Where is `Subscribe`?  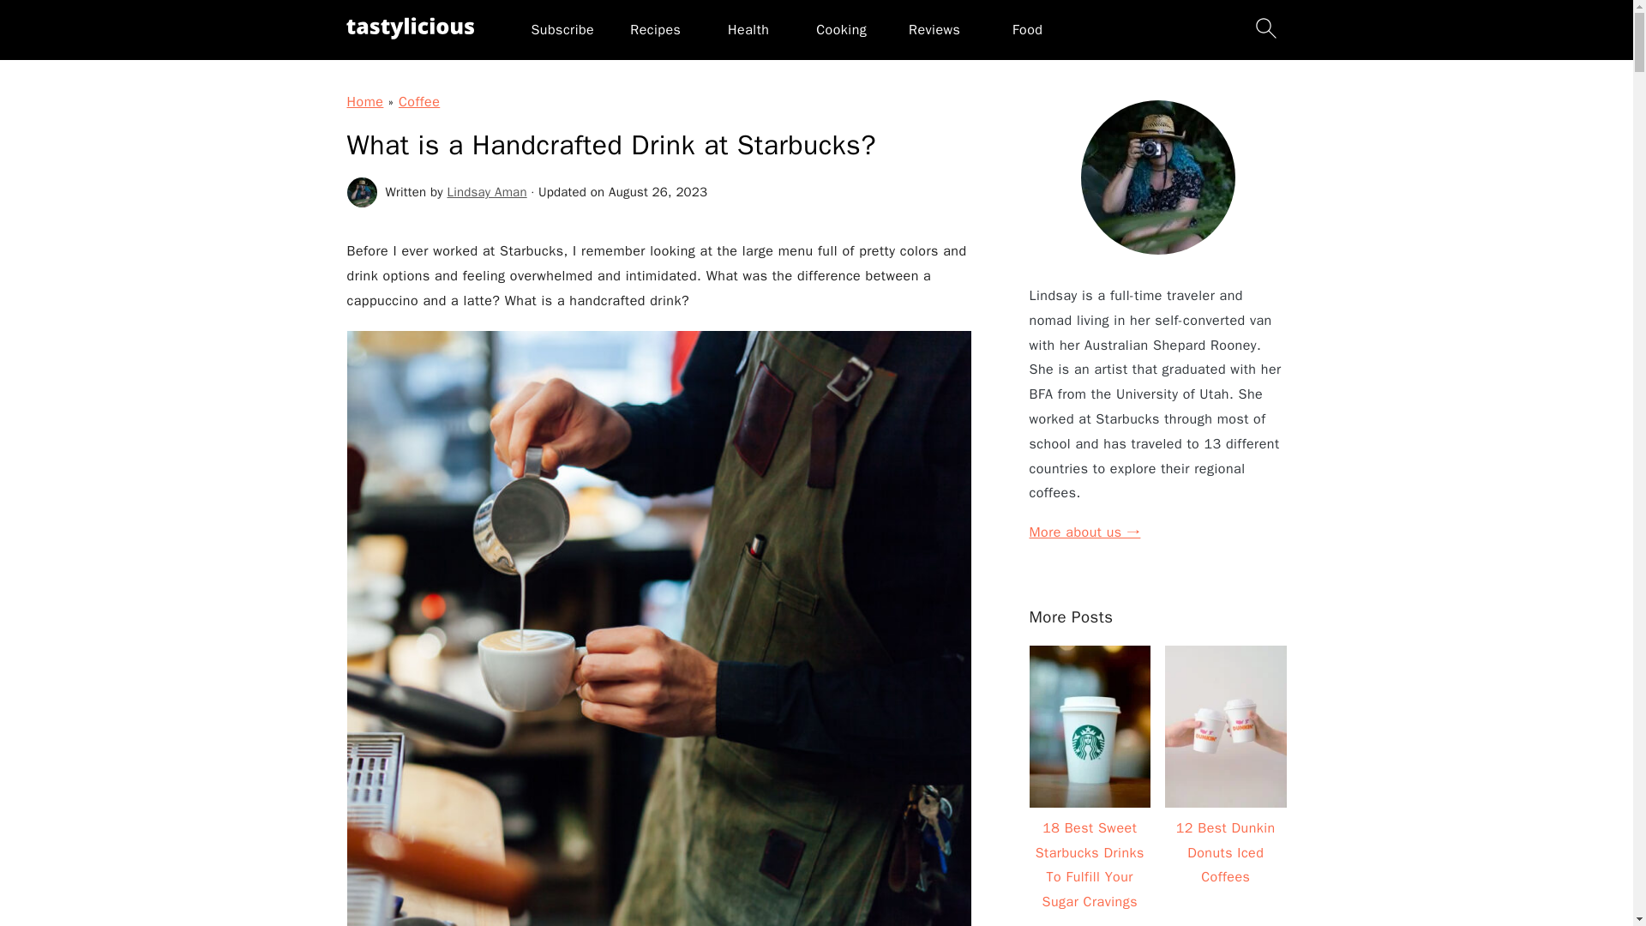
Subscribe is located at coordinates (562, 29).